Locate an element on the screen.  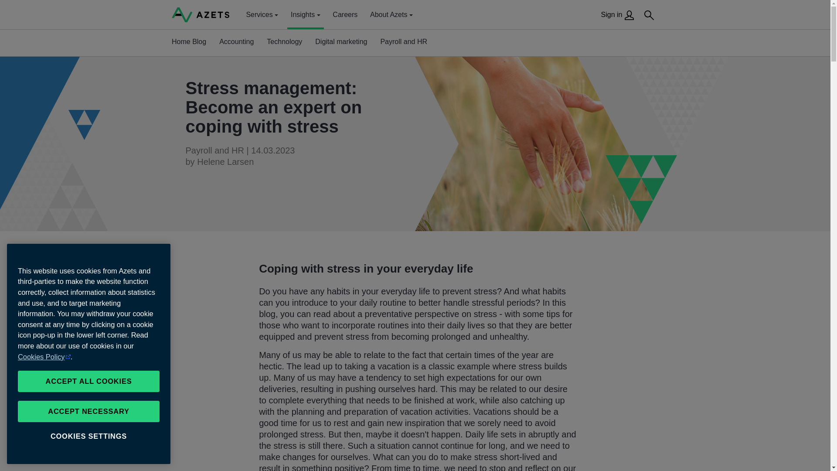
Insights is located at coordinates (305, 14).